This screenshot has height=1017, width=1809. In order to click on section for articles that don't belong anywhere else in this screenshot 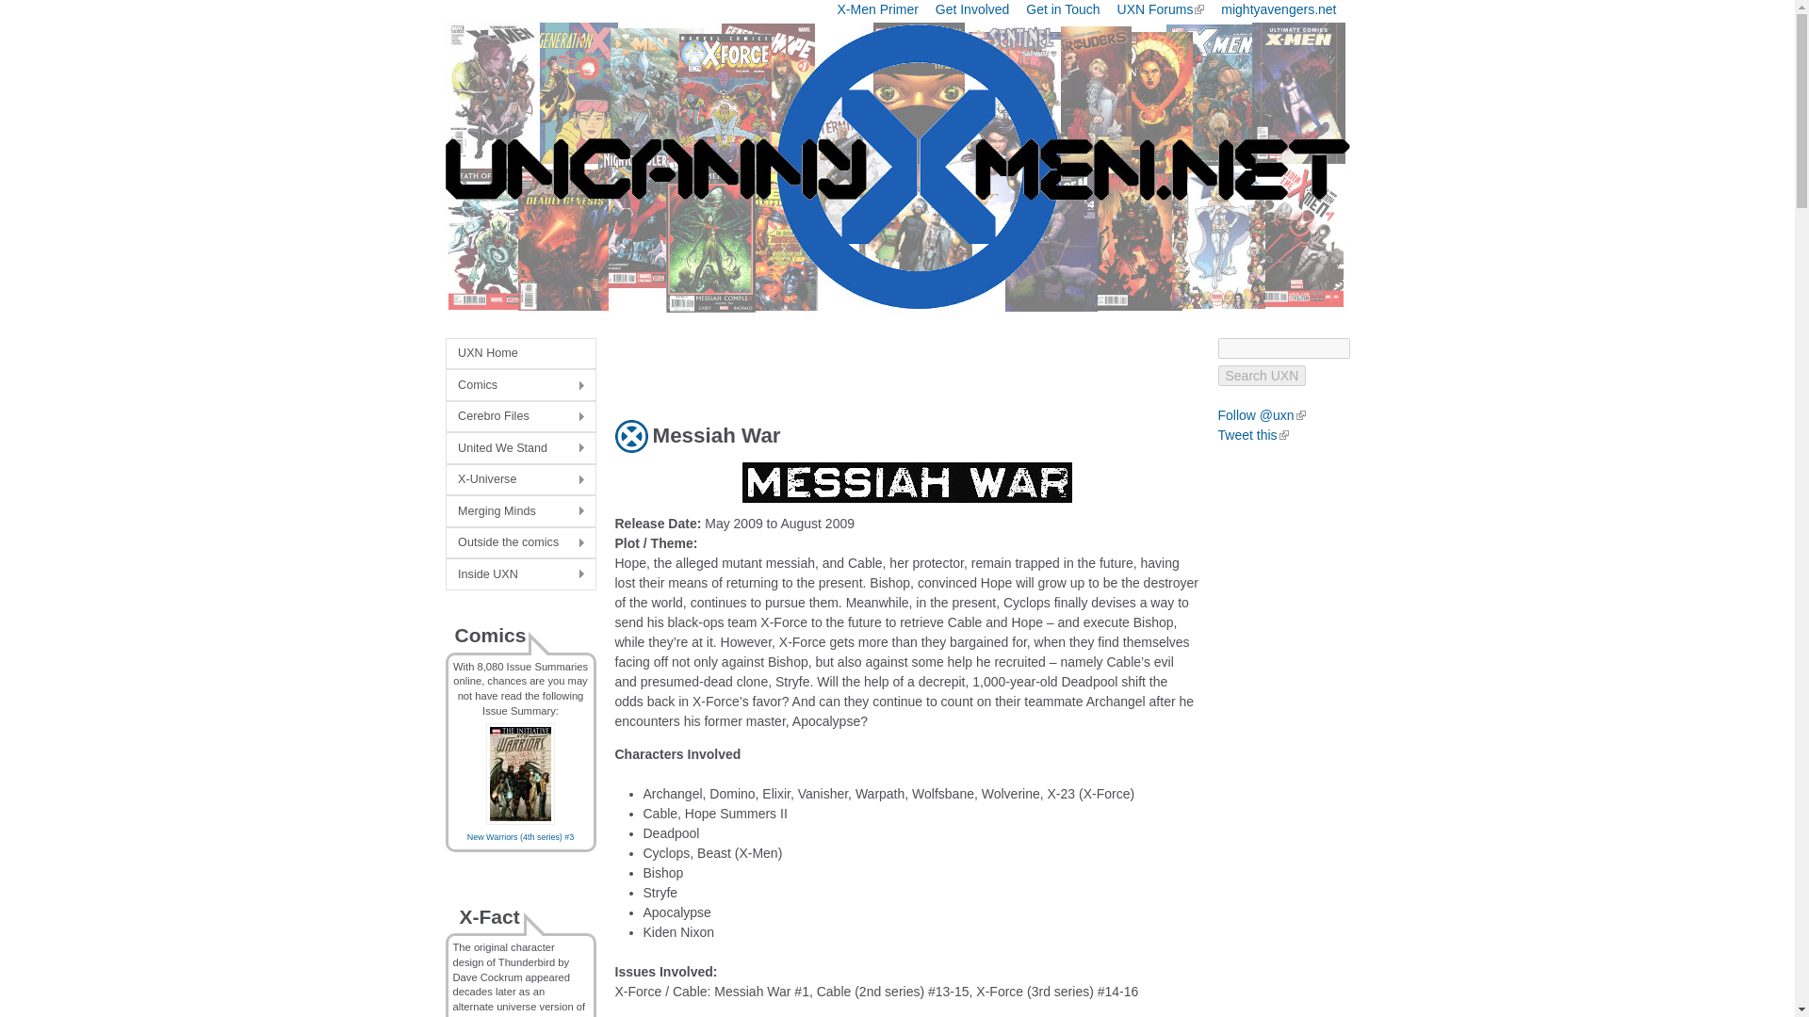, I will do `click(520, 510)`.